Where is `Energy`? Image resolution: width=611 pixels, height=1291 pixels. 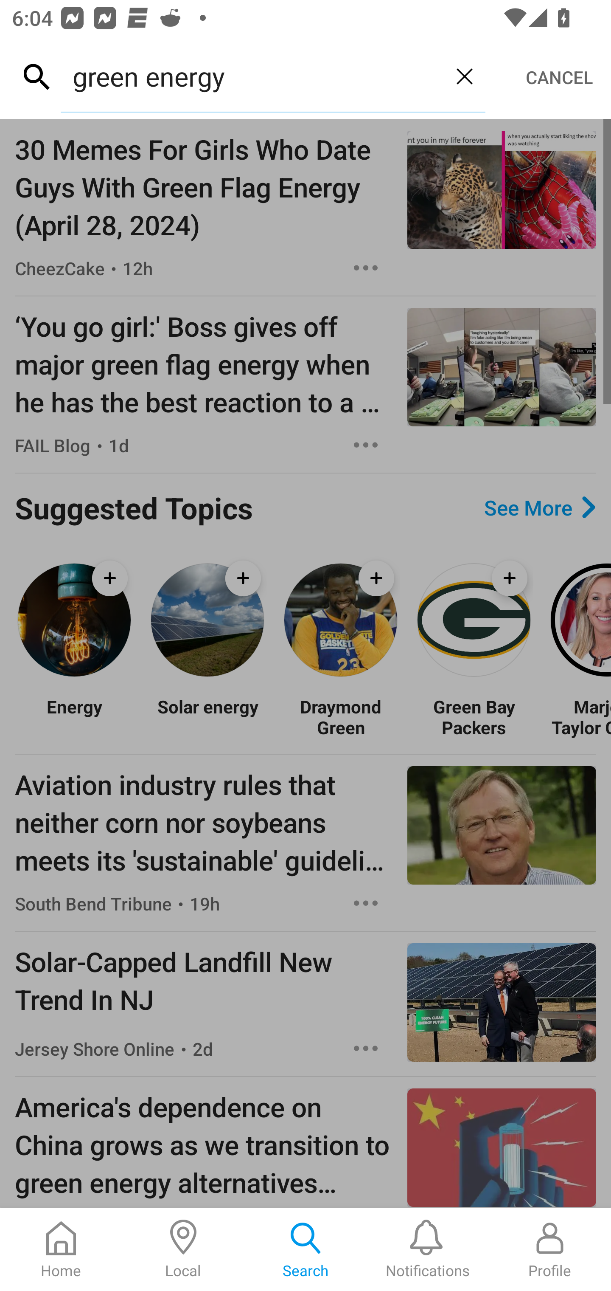
Energy is located at coordinates (74, 717).